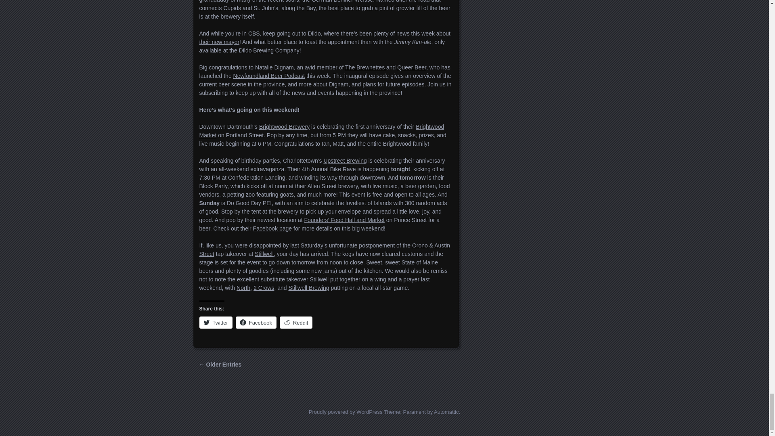  Describe the element at coordinates (256, 323) in the screenshot. I see `Click to share on Facebook` at that location.